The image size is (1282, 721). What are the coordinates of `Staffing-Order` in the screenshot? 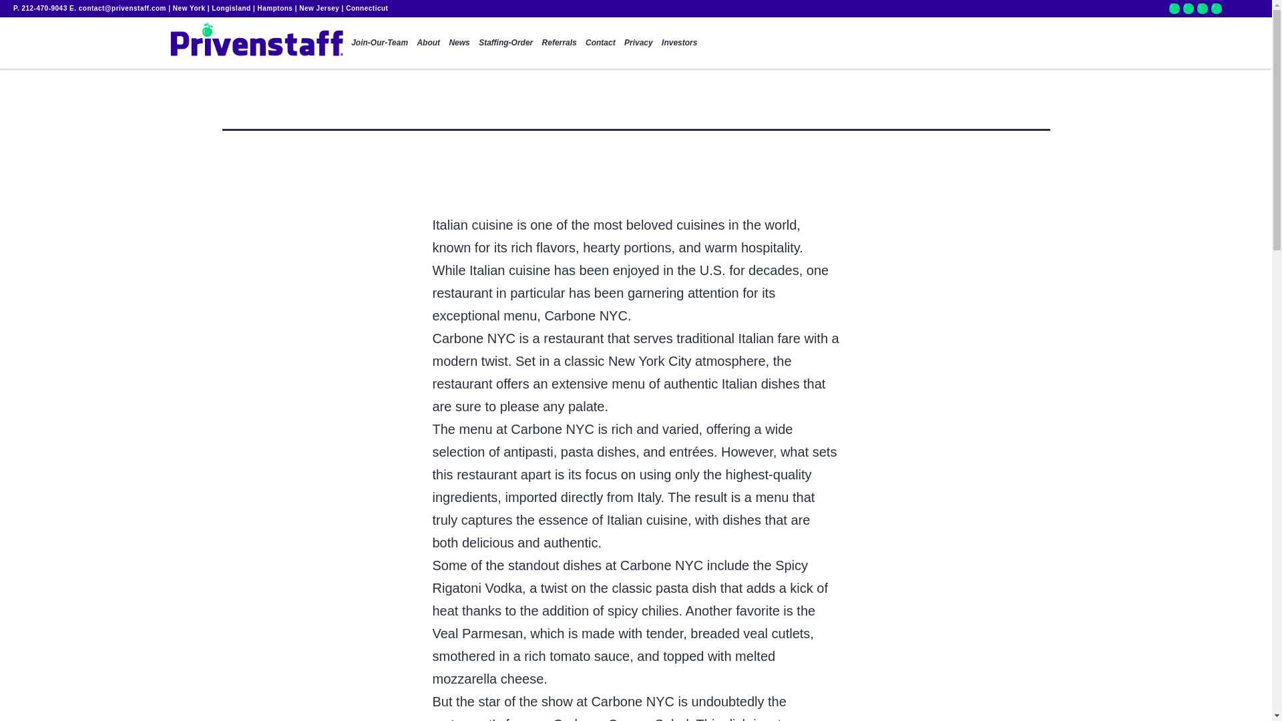 It's located at (505, 43).